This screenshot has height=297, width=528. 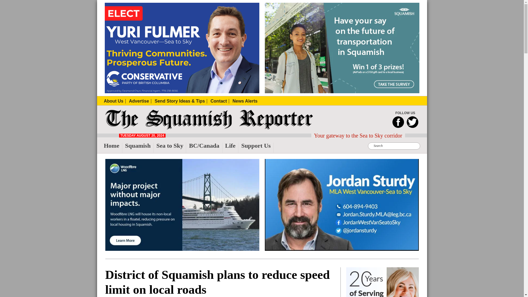 I want to click on About Us, so click(x=115, y=101).